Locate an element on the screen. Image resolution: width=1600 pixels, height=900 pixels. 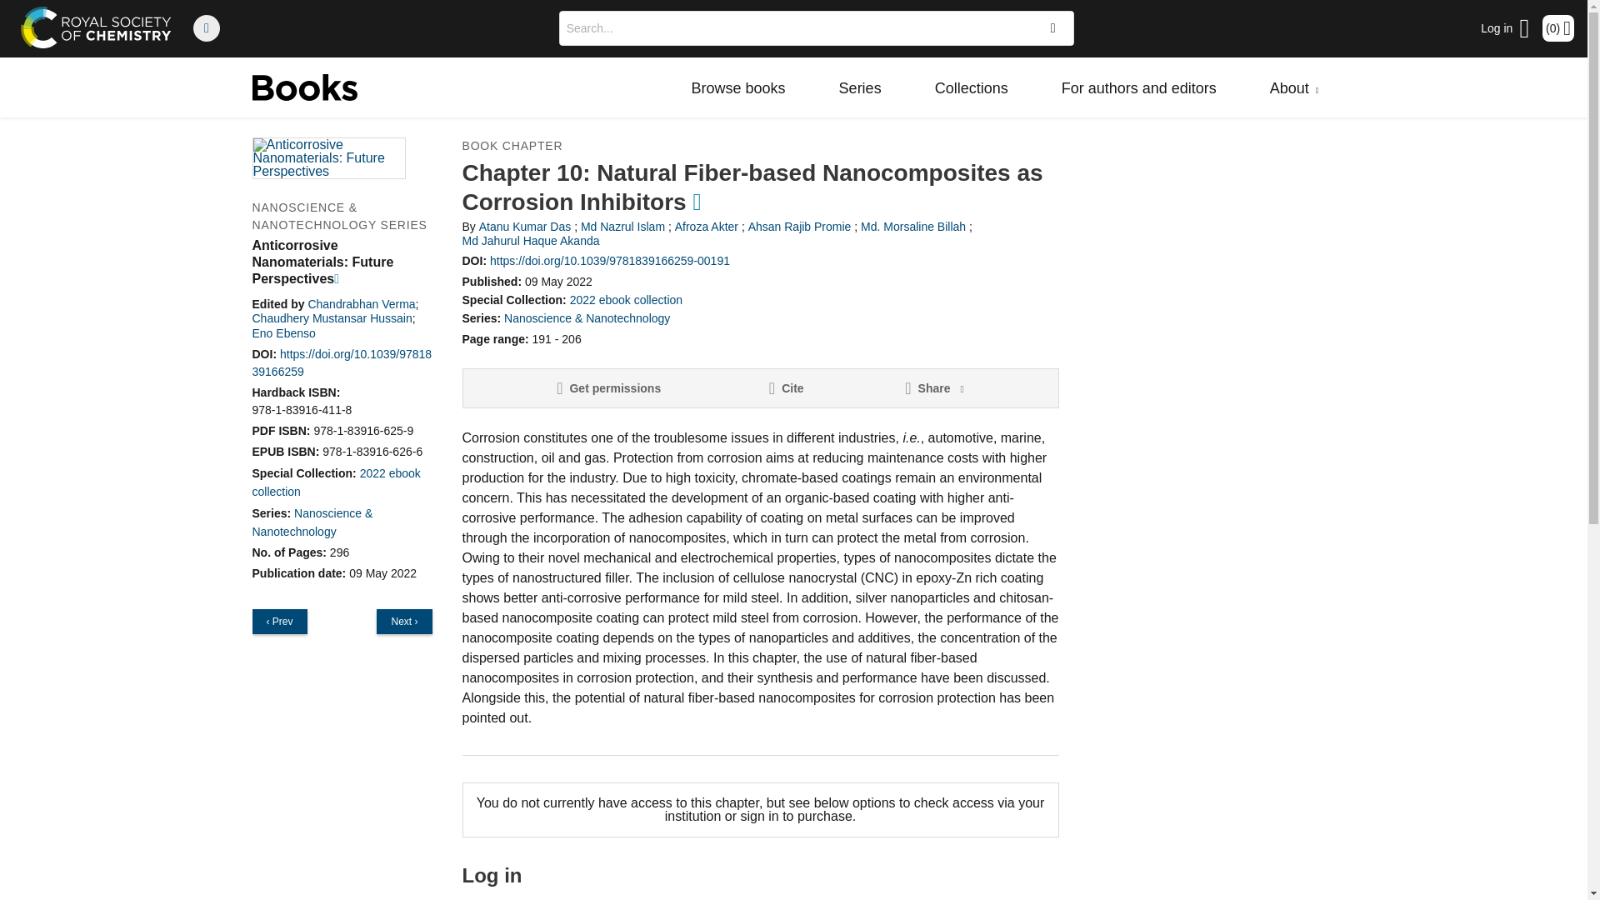
Collections is located at coordinates (972, 87).